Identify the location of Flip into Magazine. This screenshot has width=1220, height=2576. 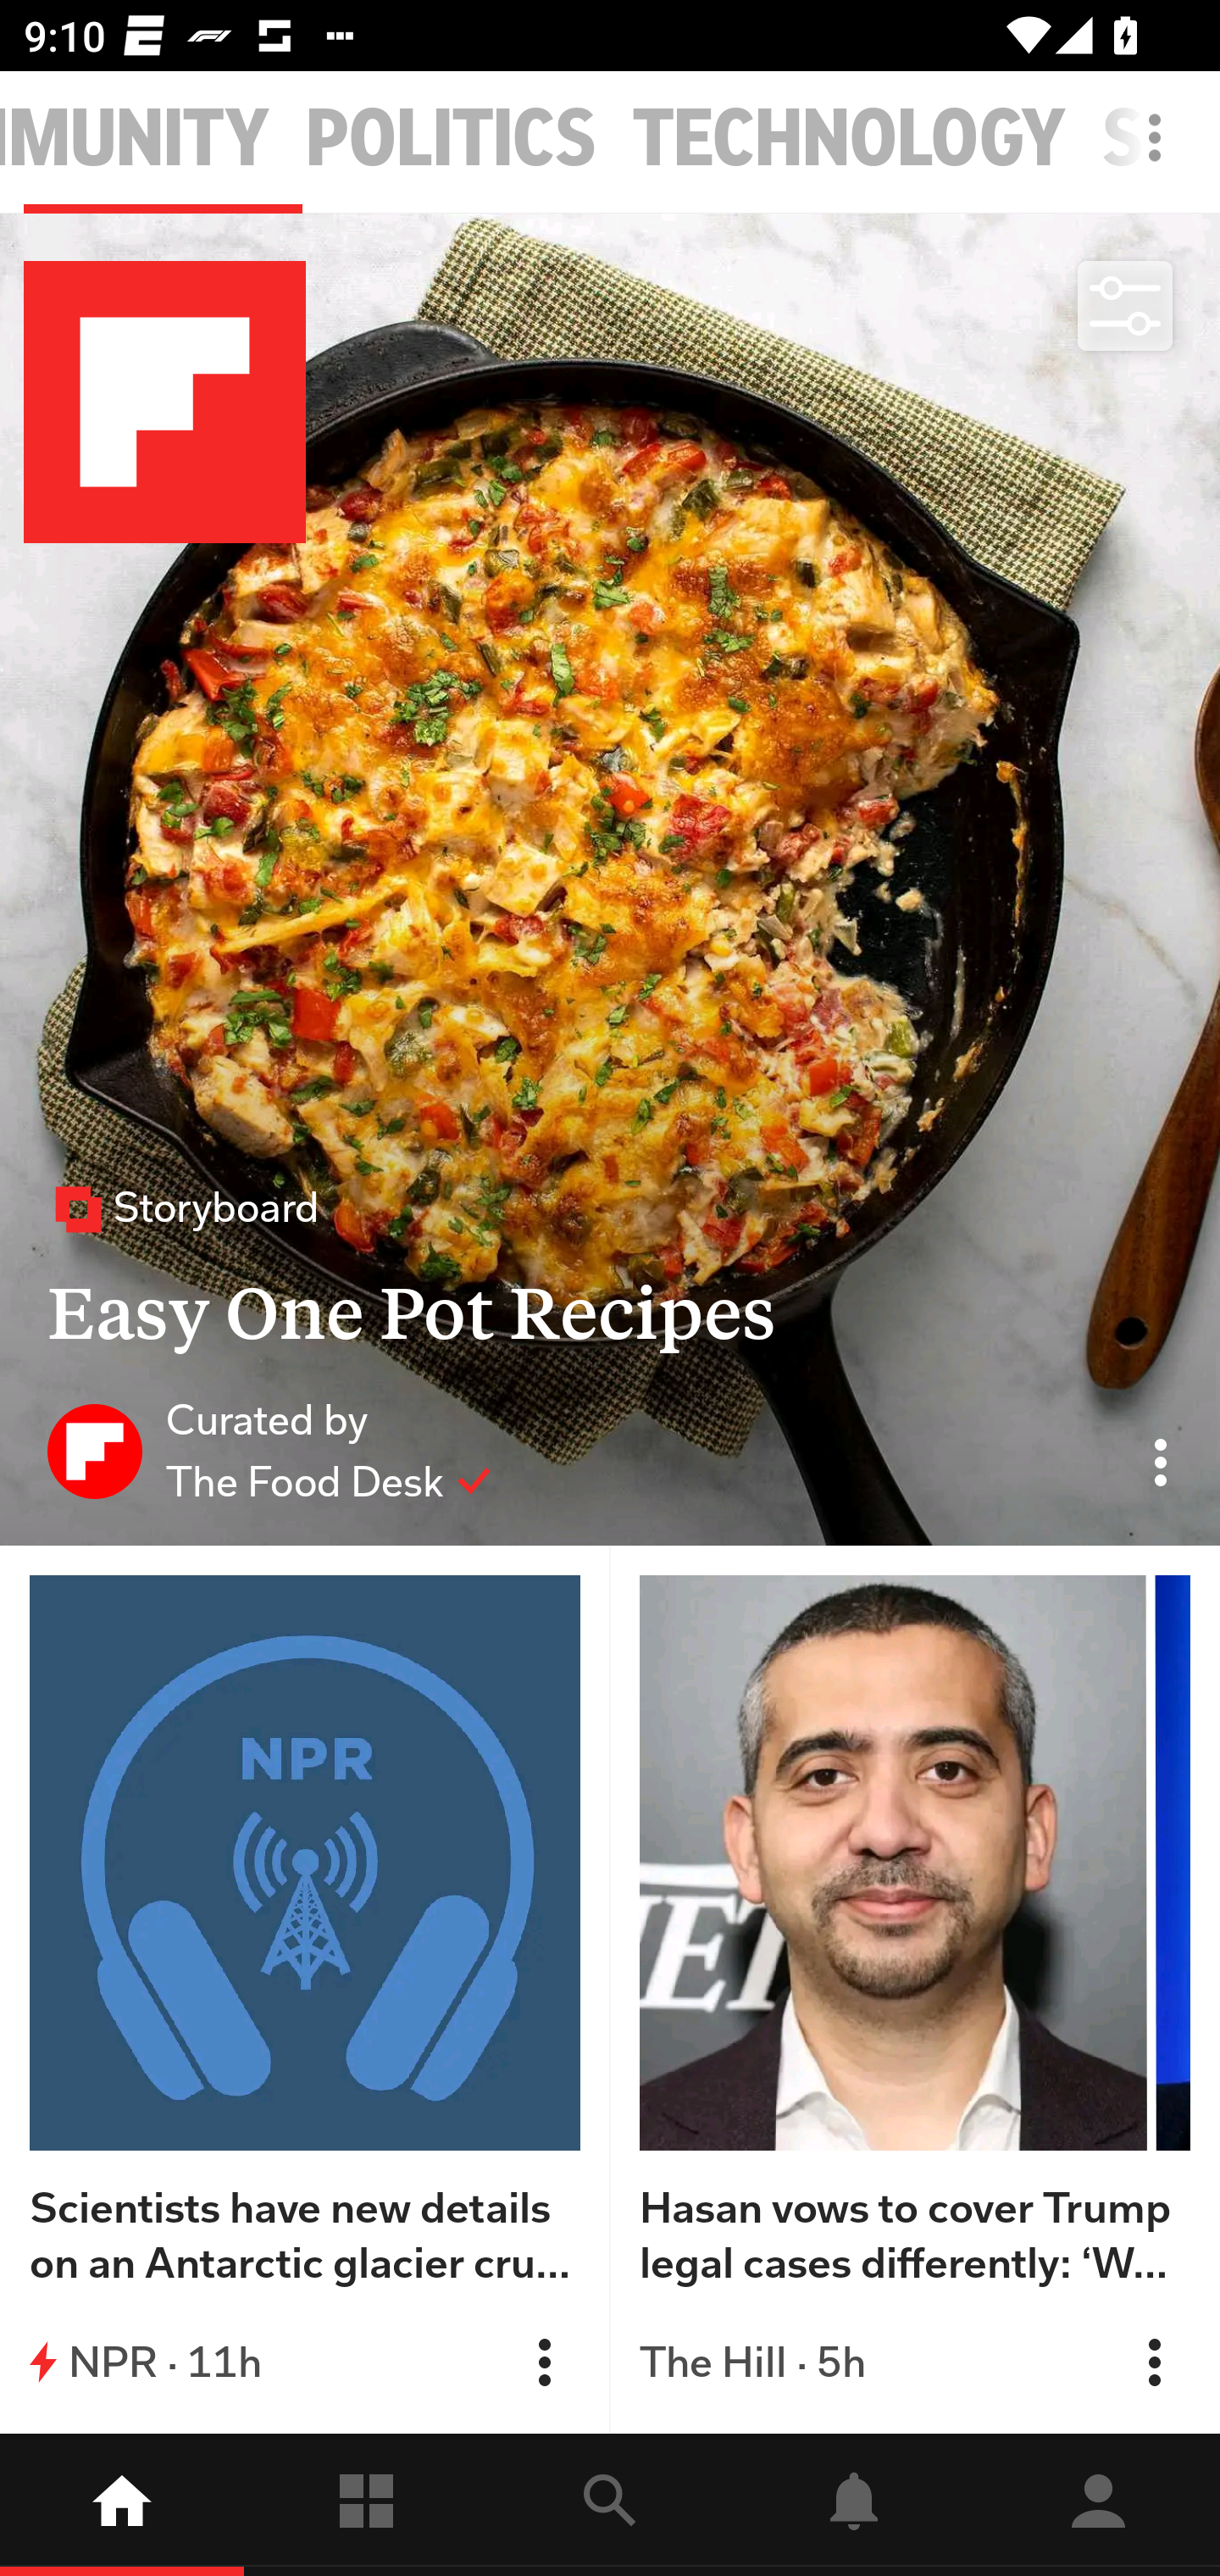
(544, 2362).